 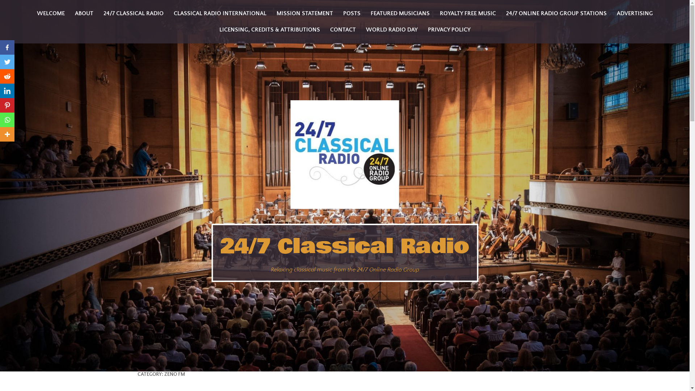 What do you see at coordinates (7, 120) in the screenshot?
I see `Whatsapp` at bounding box center [7, 120].